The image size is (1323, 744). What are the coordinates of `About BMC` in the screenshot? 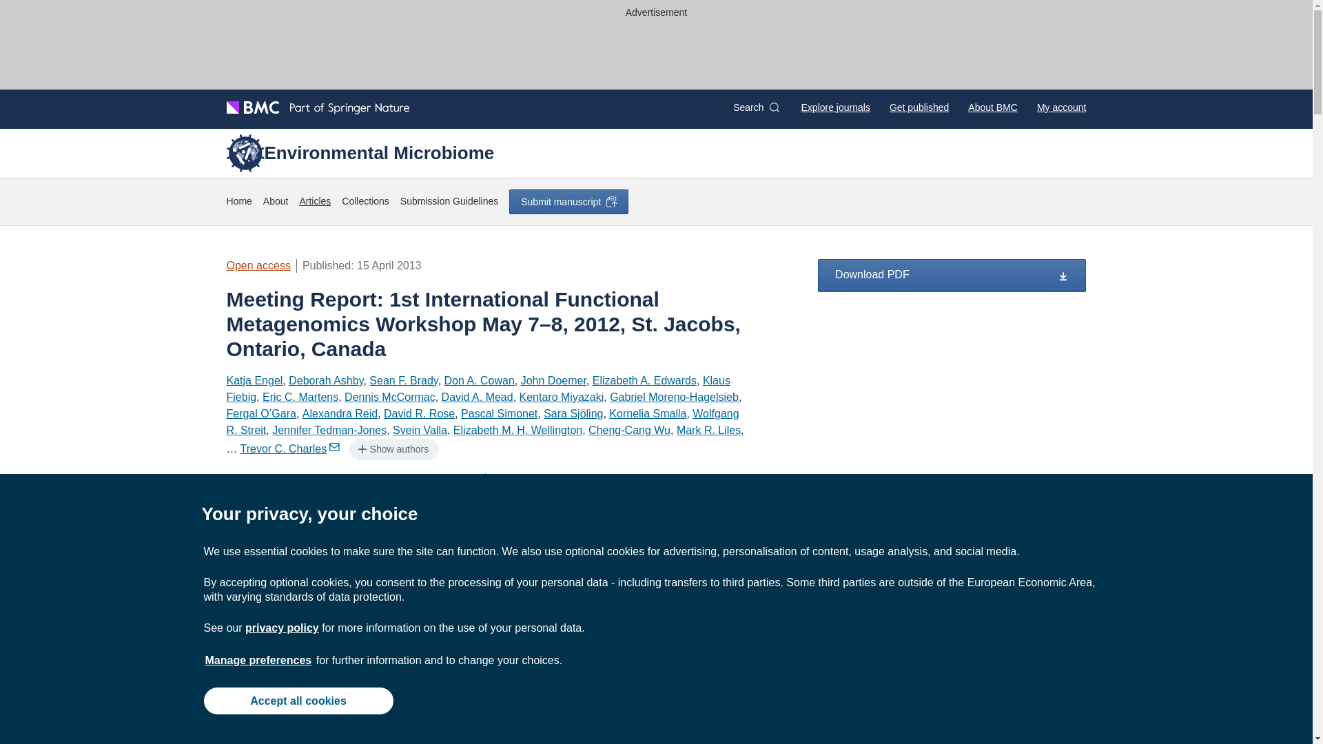 It's located at (992, 107).